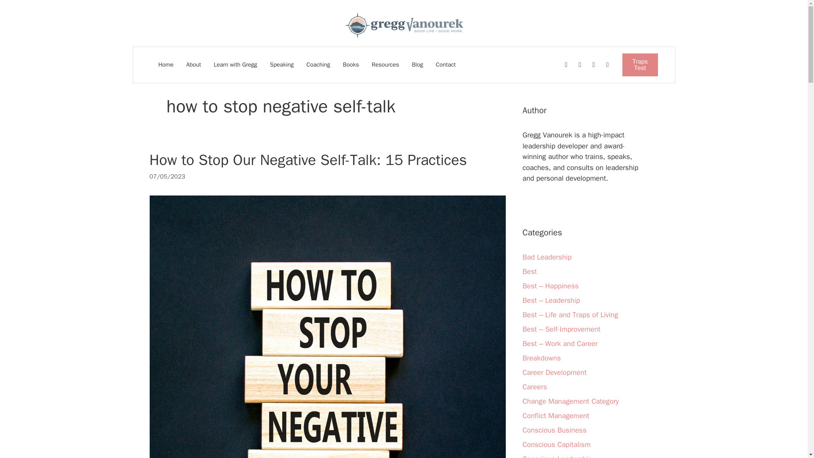  Describe the element at coordinates (446, 64) in the screenshot. I see `Contact` at that location.